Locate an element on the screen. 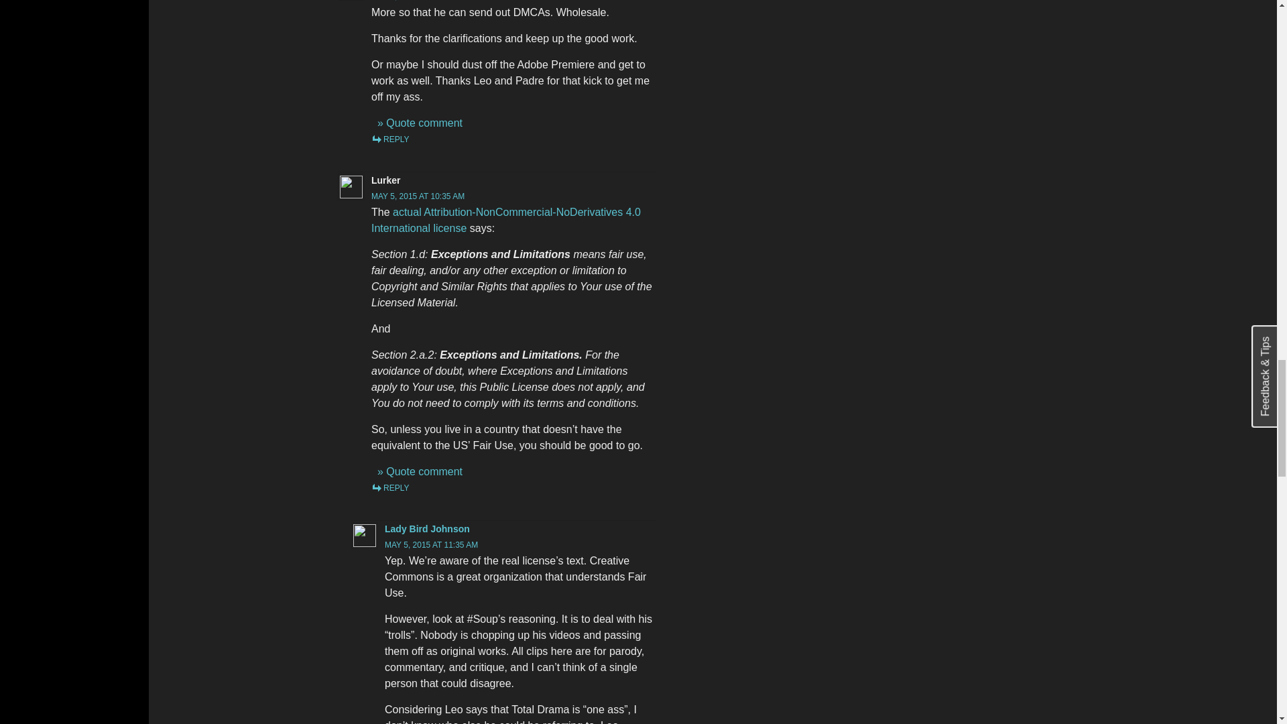  Click here or select text to quote comment is located at coordinates (420, 123).